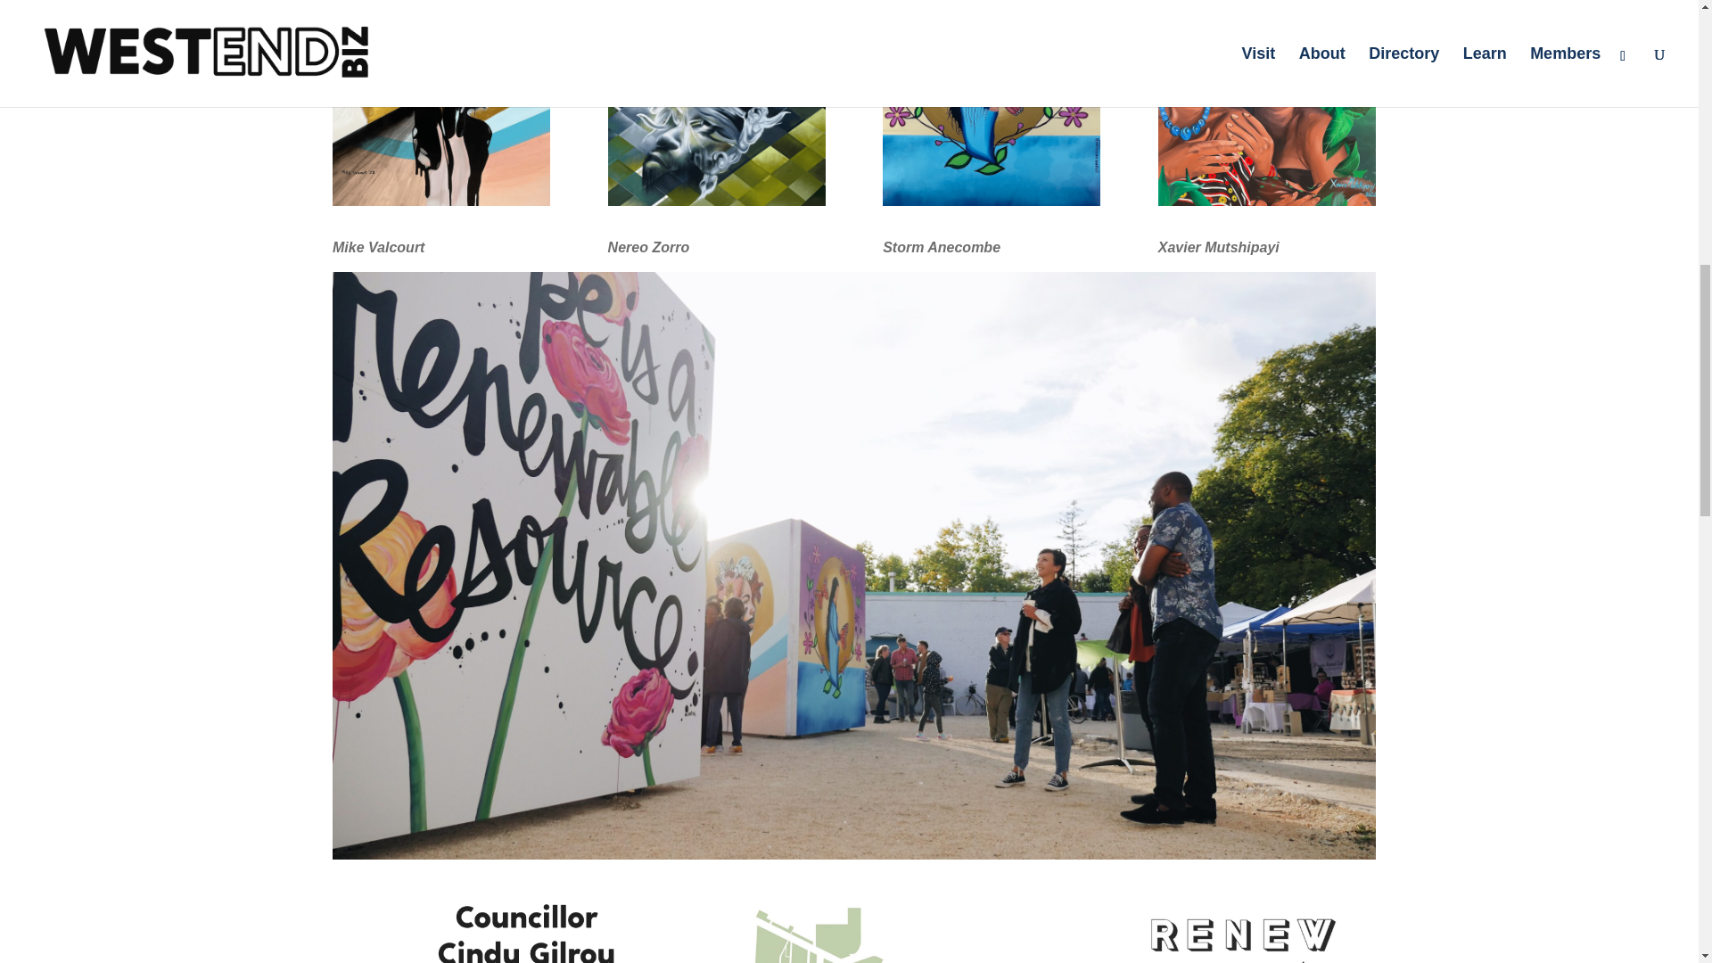  I want to click on Untitled design, so click(716, 103).